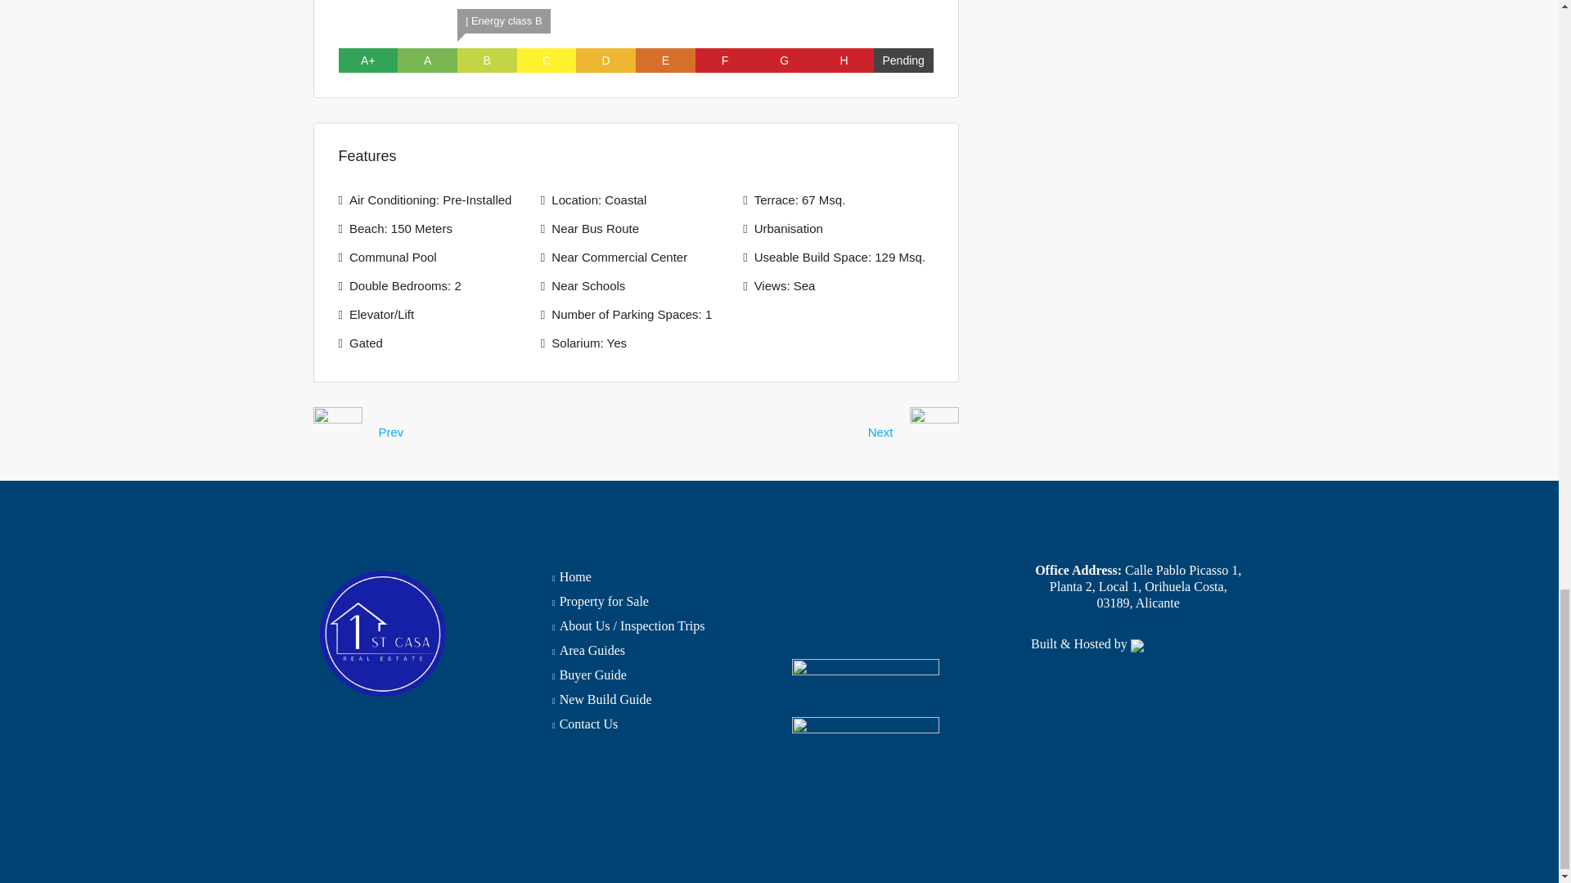 The height and width of the screenshot is (883, 1571). Describe the element at coordinates (405, 285) in the screenshot. I see `Double Bedrooms: 2` at that location.